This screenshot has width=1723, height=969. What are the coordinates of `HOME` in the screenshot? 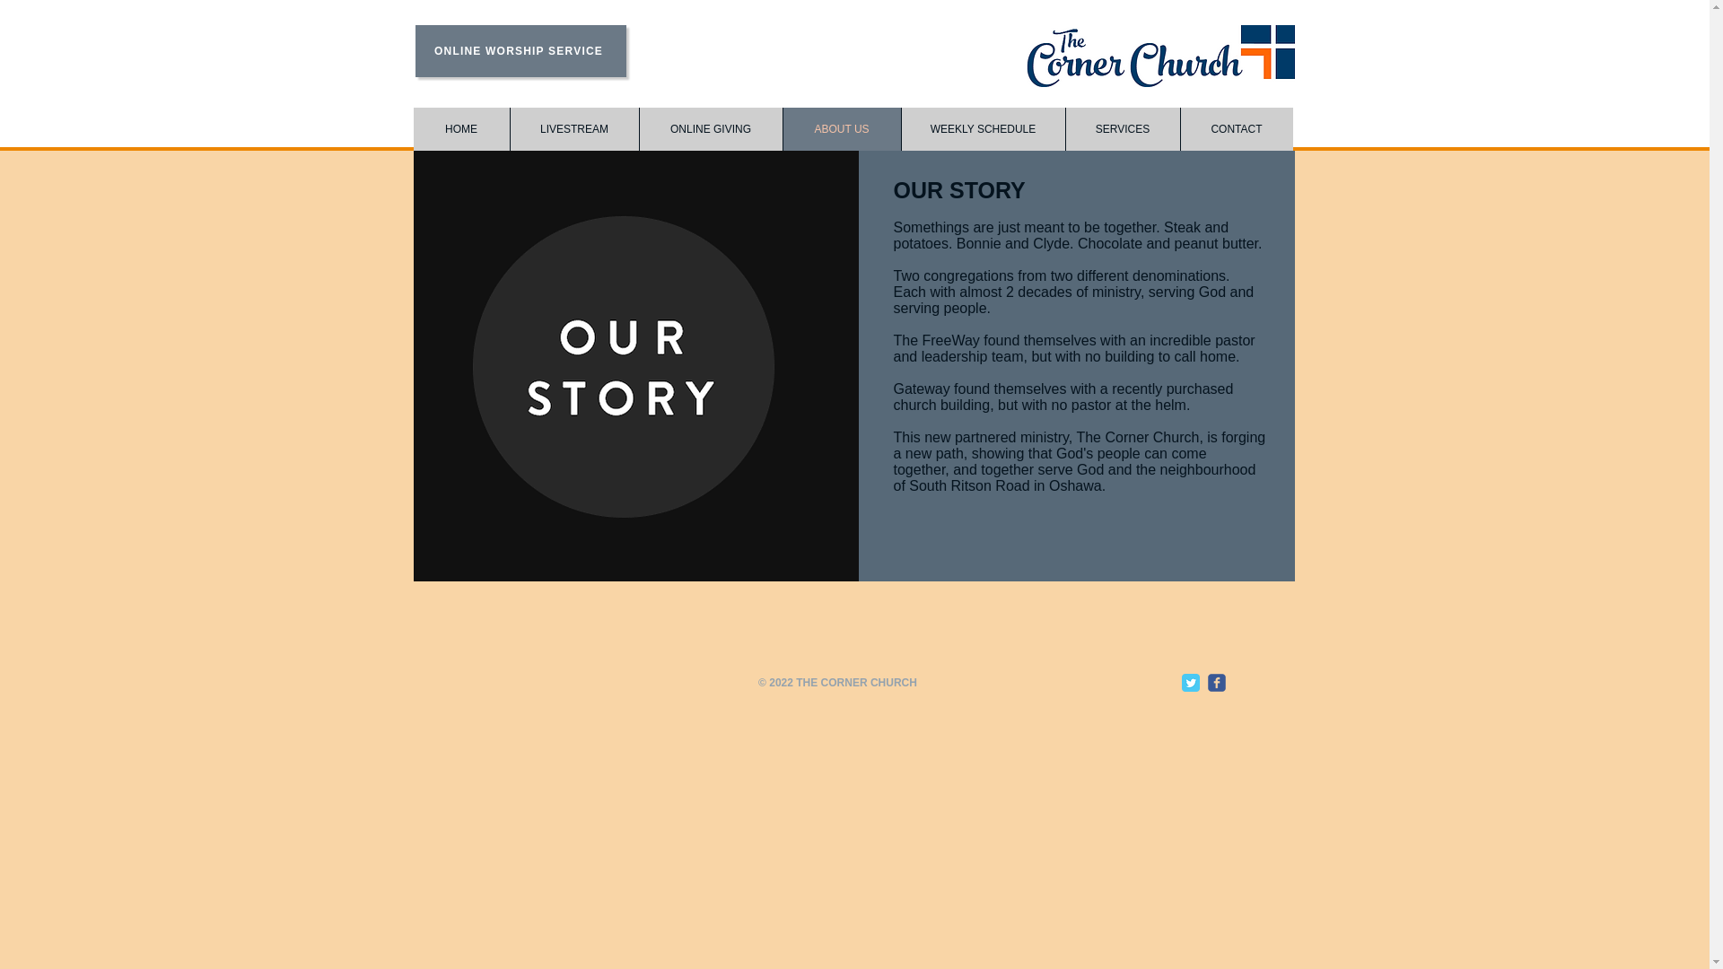 It's located at (460, 129).